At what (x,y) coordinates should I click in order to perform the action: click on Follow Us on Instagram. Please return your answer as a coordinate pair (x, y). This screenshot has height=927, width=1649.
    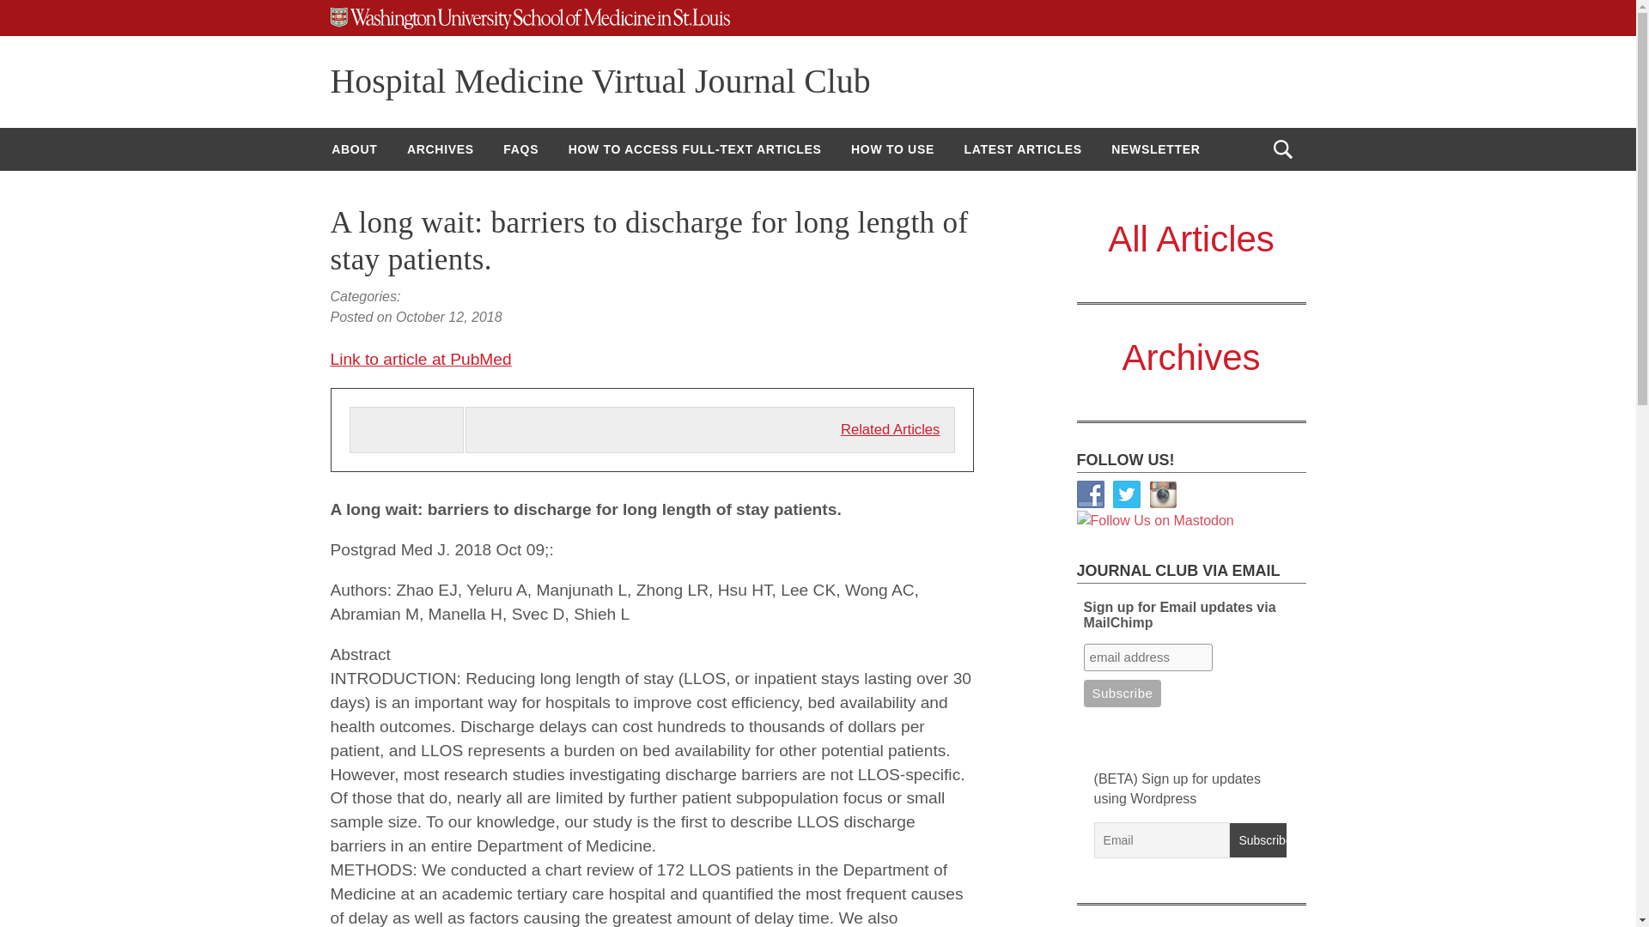
    Looking at the image, I should click on (1163, 494).